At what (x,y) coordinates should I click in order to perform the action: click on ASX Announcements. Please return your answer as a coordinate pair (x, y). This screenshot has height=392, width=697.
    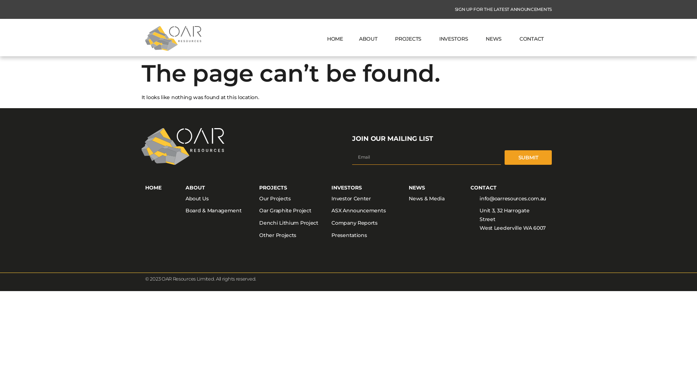
    Looking at the image, I should click on (367, 211).